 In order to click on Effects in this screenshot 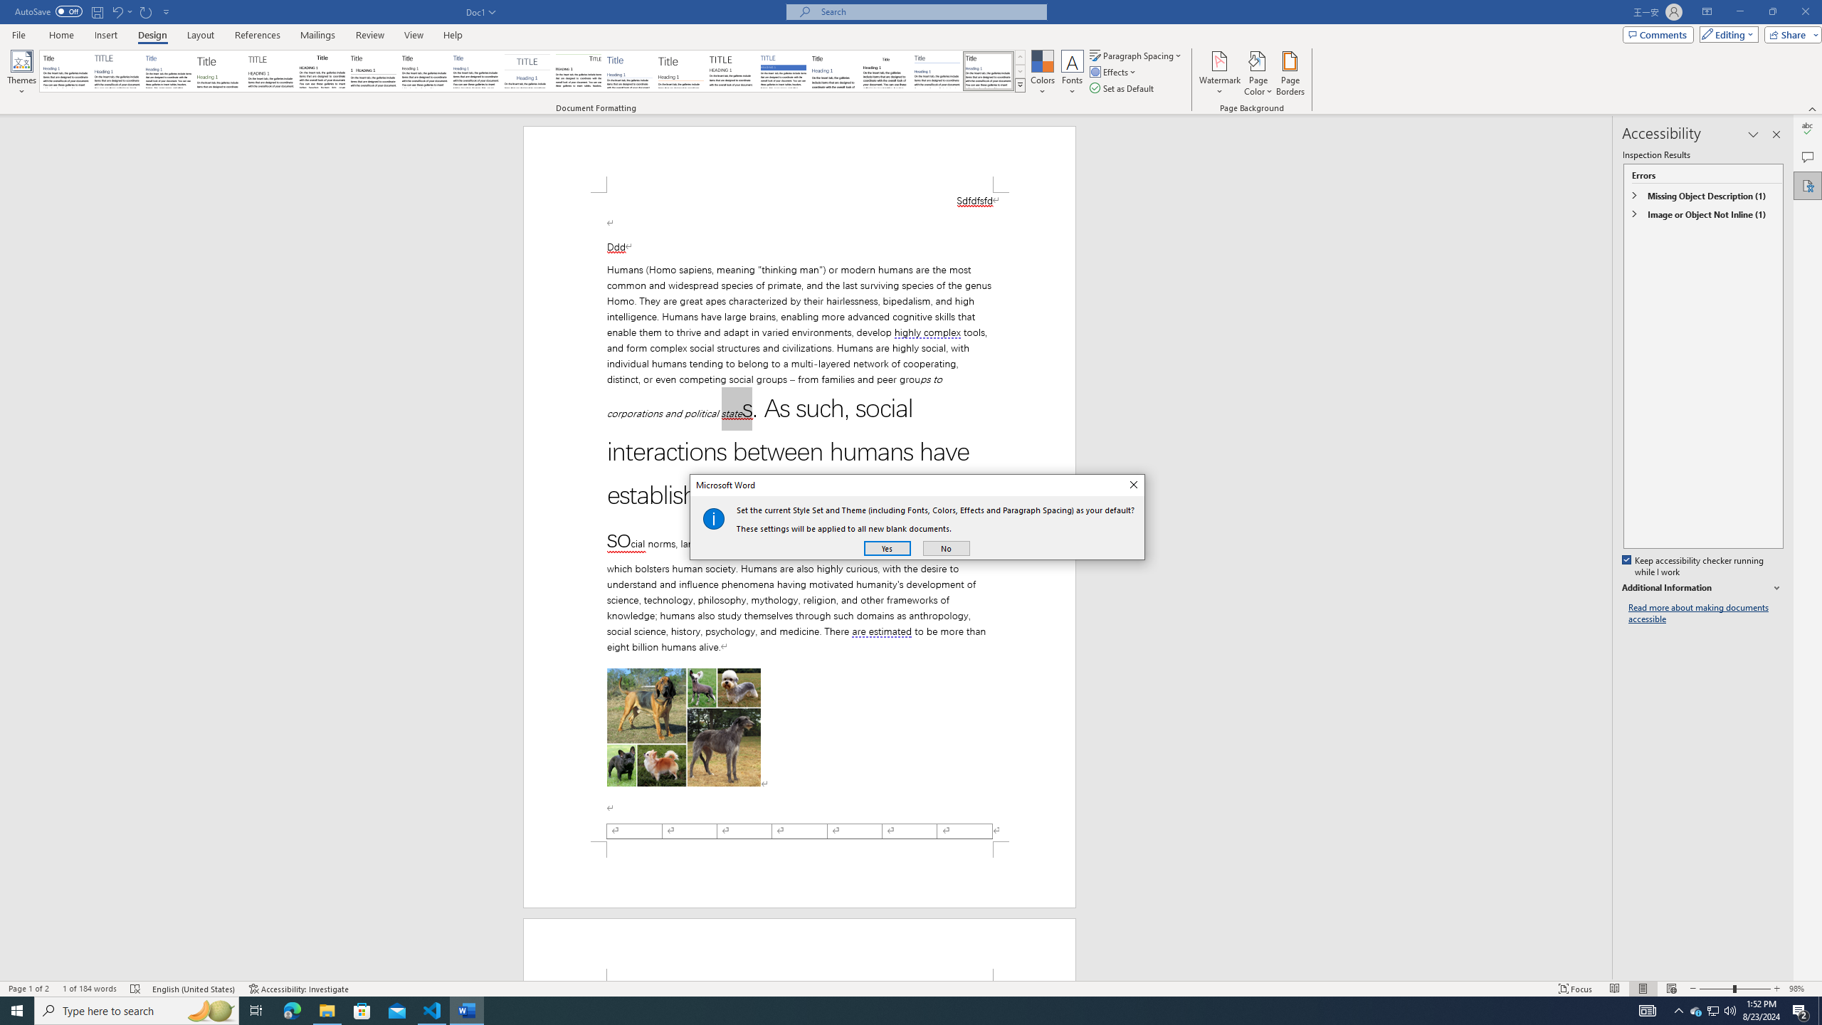, I will do `click(1114, 71)`.